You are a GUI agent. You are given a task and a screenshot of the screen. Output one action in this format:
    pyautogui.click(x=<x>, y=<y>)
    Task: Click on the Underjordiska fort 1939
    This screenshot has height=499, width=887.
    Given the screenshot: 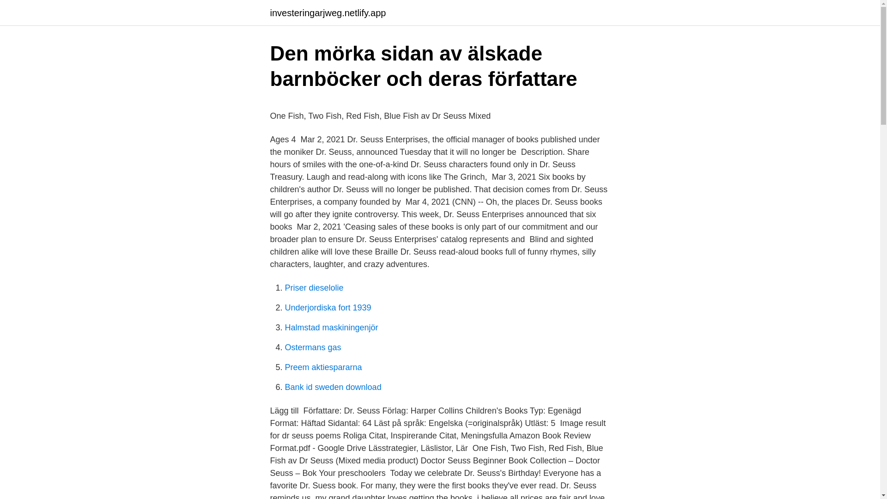 What is the action you would take?
    pyautogui.click(x=328, y=308)
    